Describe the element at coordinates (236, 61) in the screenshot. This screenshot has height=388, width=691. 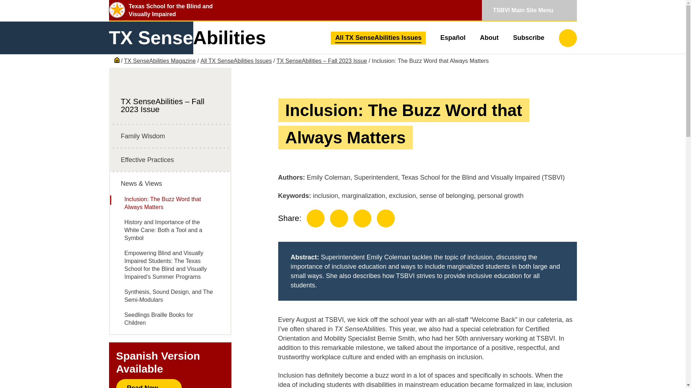
I see `All TX SenseAbilities Issues` at that location.